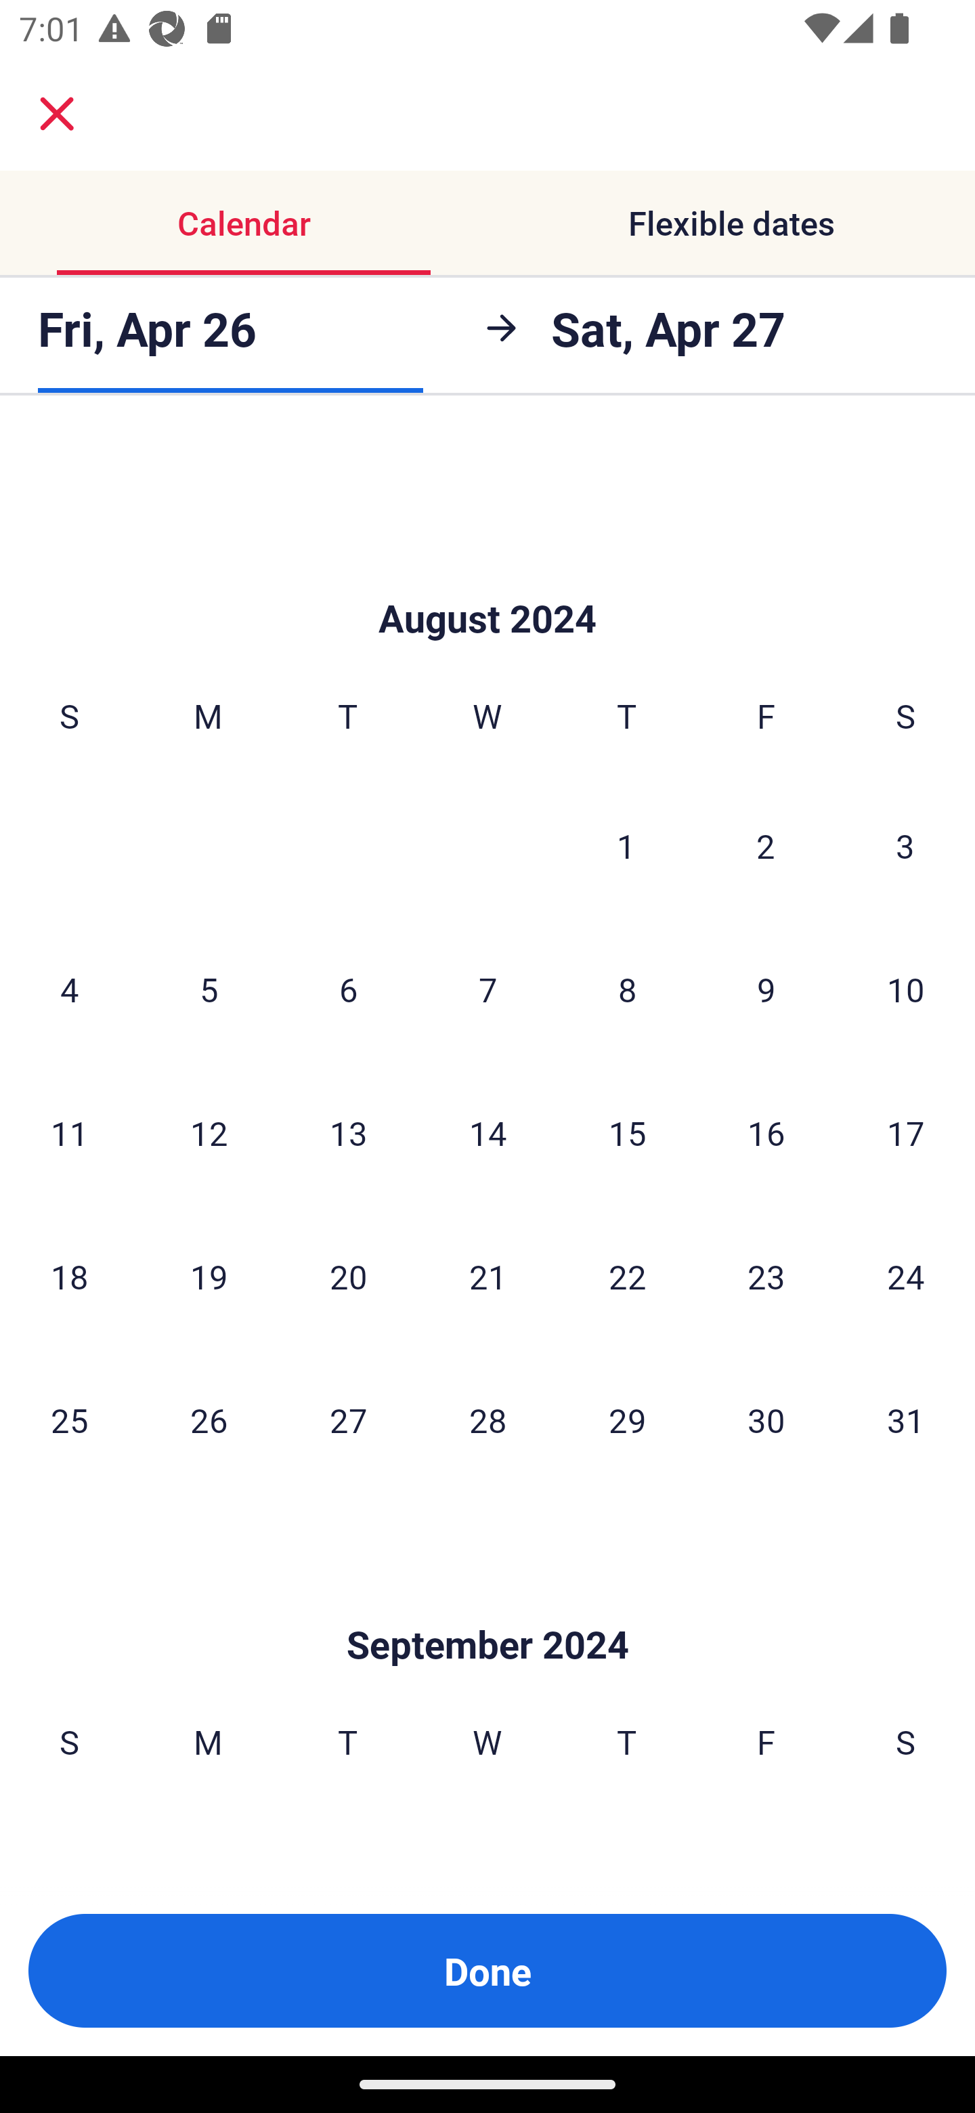  Describe the element at coordinates (487, 578) in the screenshot. I see `Skip to Done` at that location.